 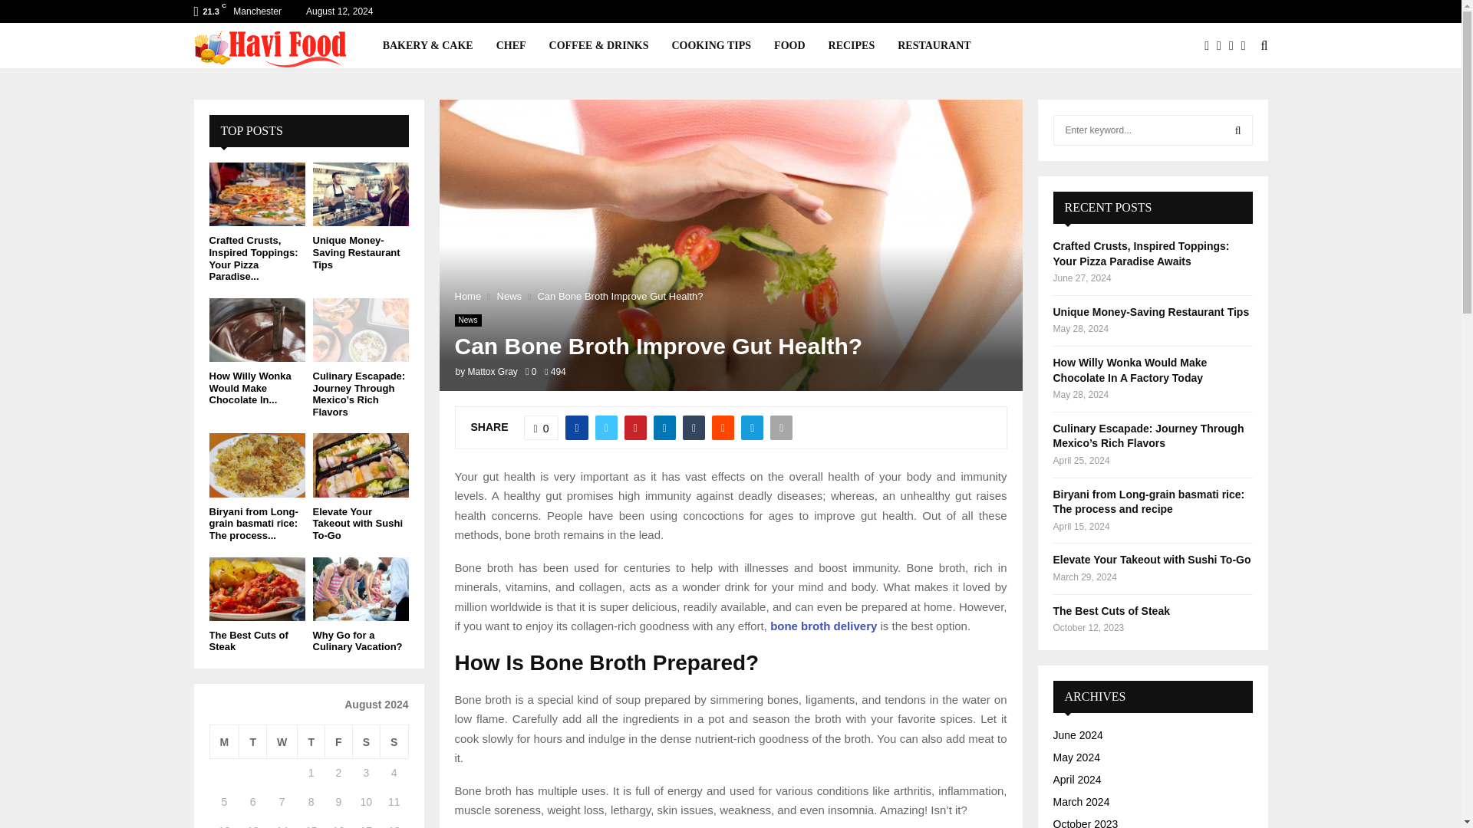 I want to click on 0, so click(x=531, y=372).